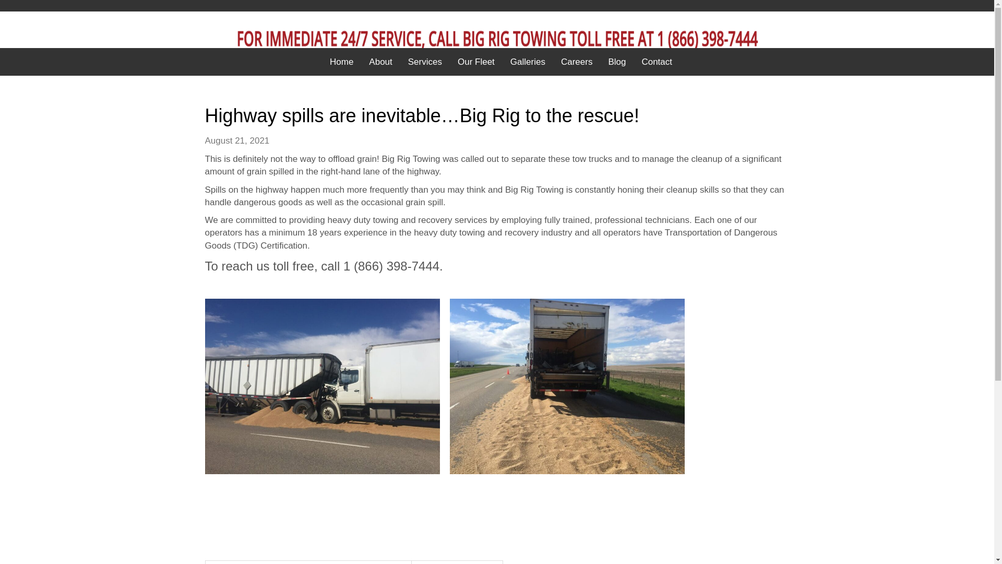 This screenshot has width=1002, height=564. What do you see at coordinates (528, 62) in the screenshot?
I see `Galleries` at bounding box center [528, 62].